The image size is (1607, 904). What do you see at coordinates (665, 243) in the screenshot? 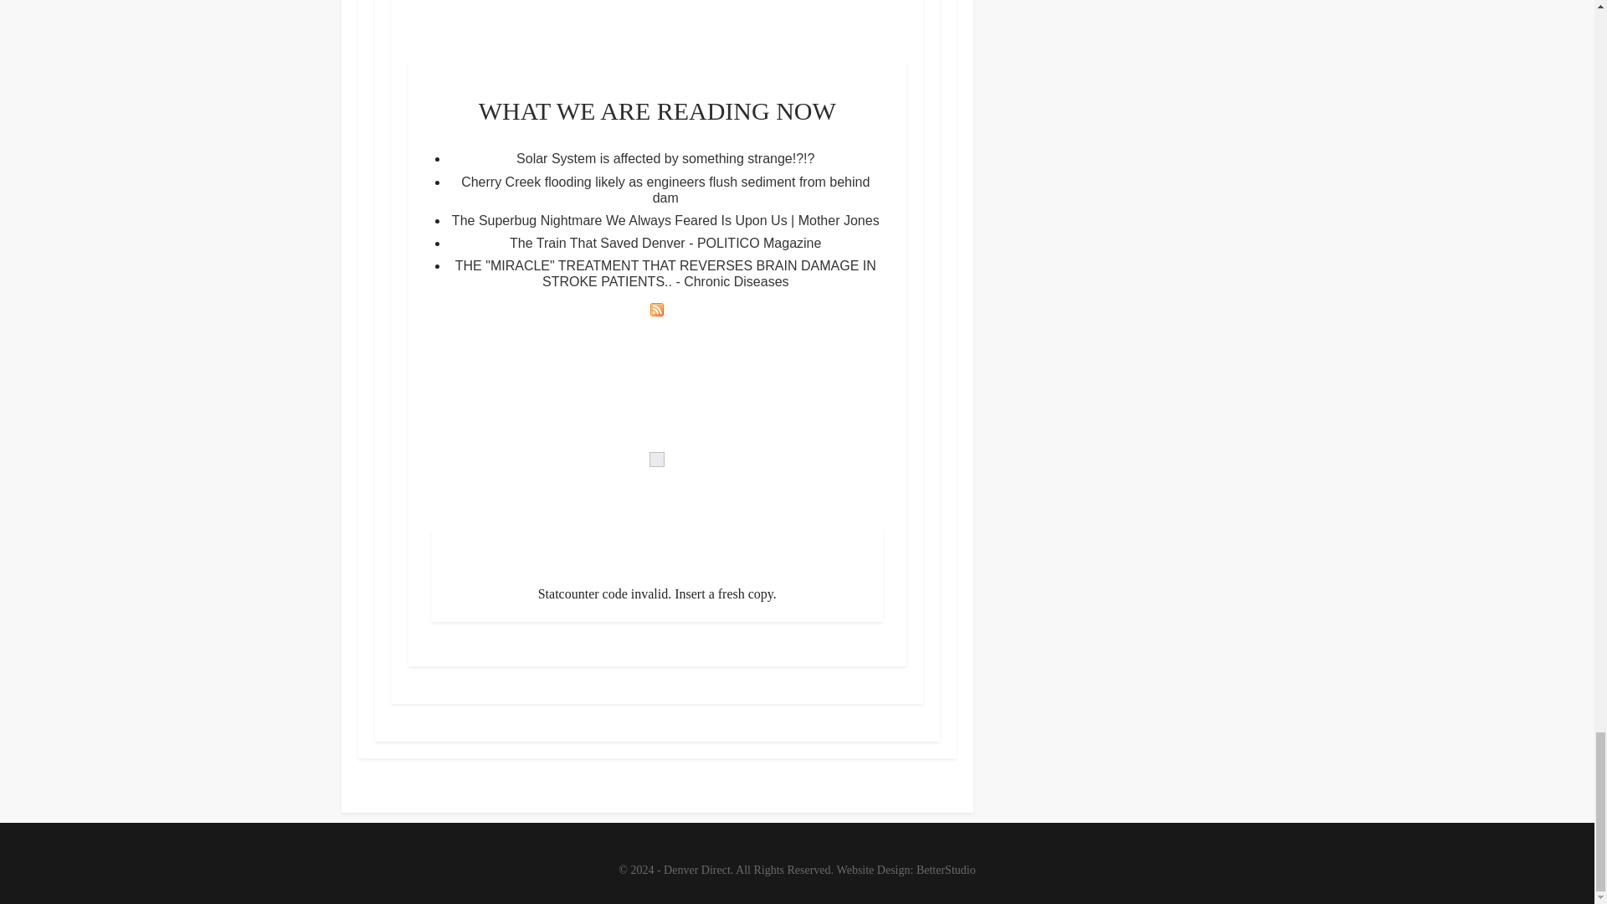
I see `The Train That Saved Denver - POLITICO Magazine` at bounding box center [665, 243].